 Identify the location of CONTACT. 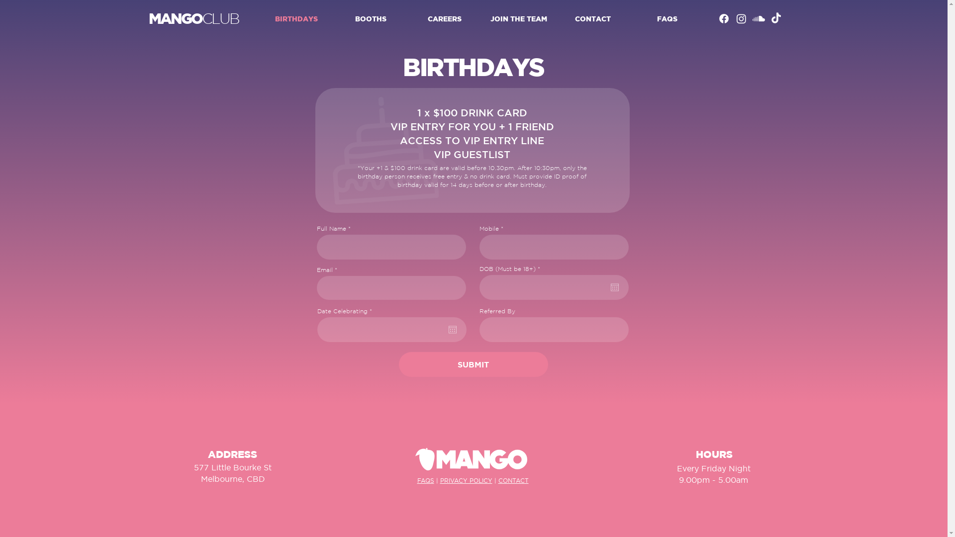
(513, 480).